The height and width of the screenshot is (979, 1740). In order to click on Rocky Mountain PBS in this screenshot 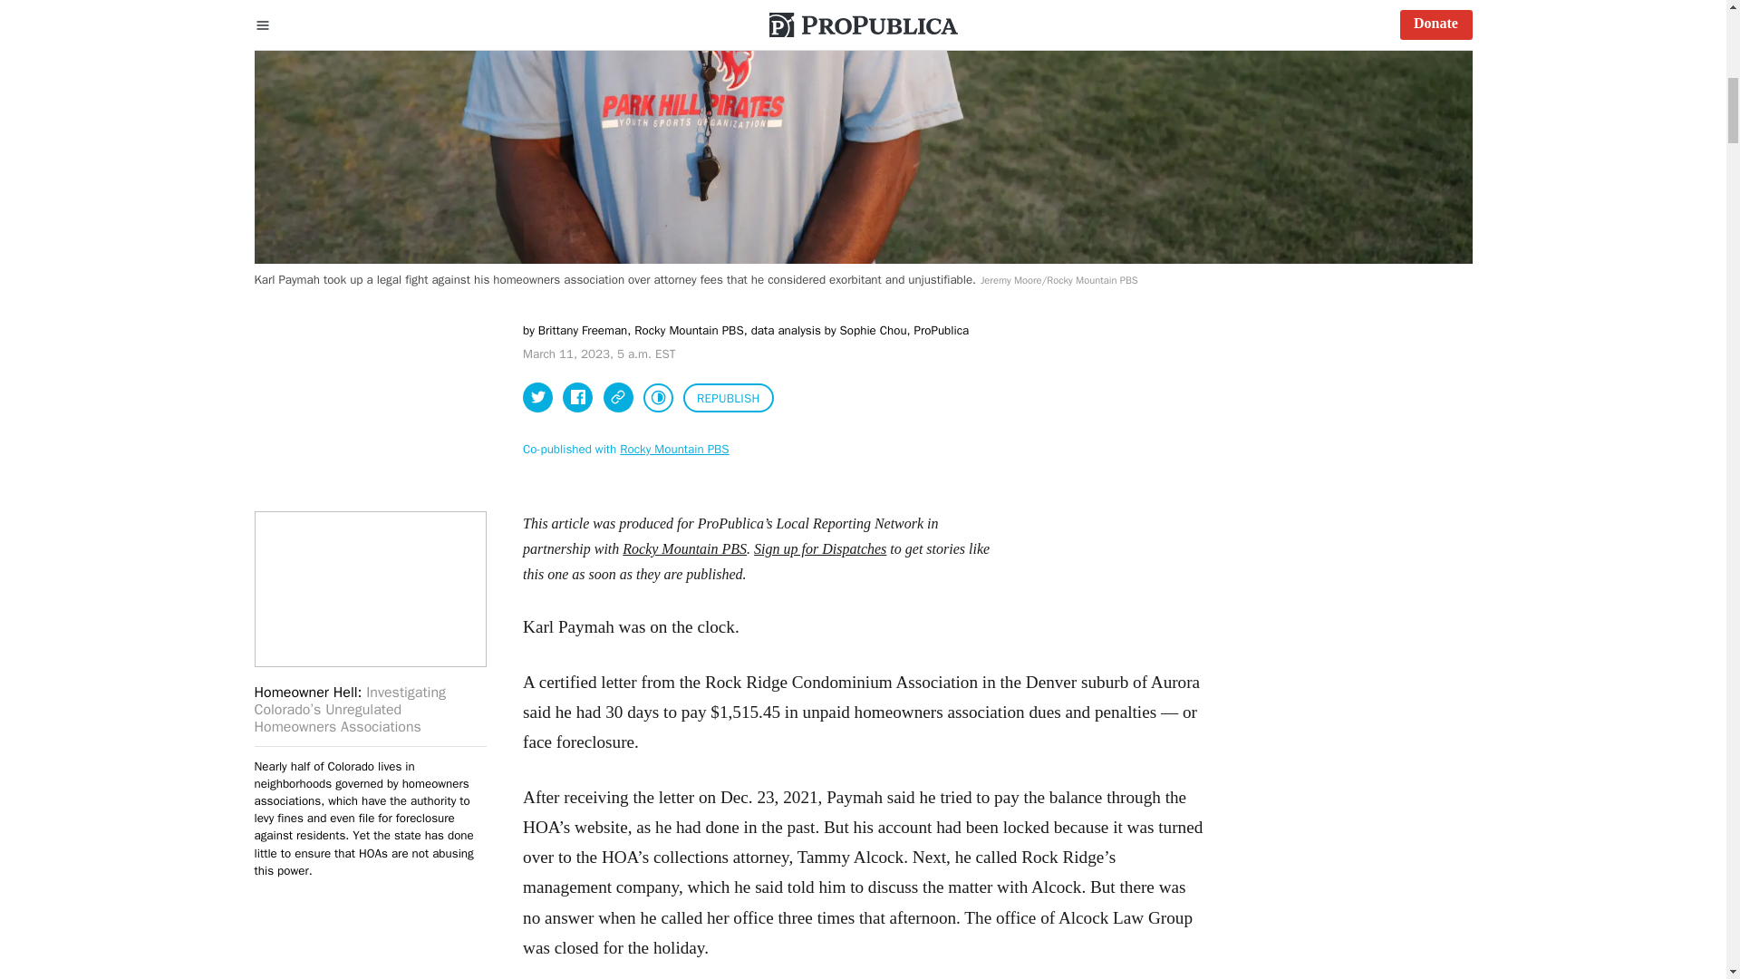, I will do `click(689, 330)`.